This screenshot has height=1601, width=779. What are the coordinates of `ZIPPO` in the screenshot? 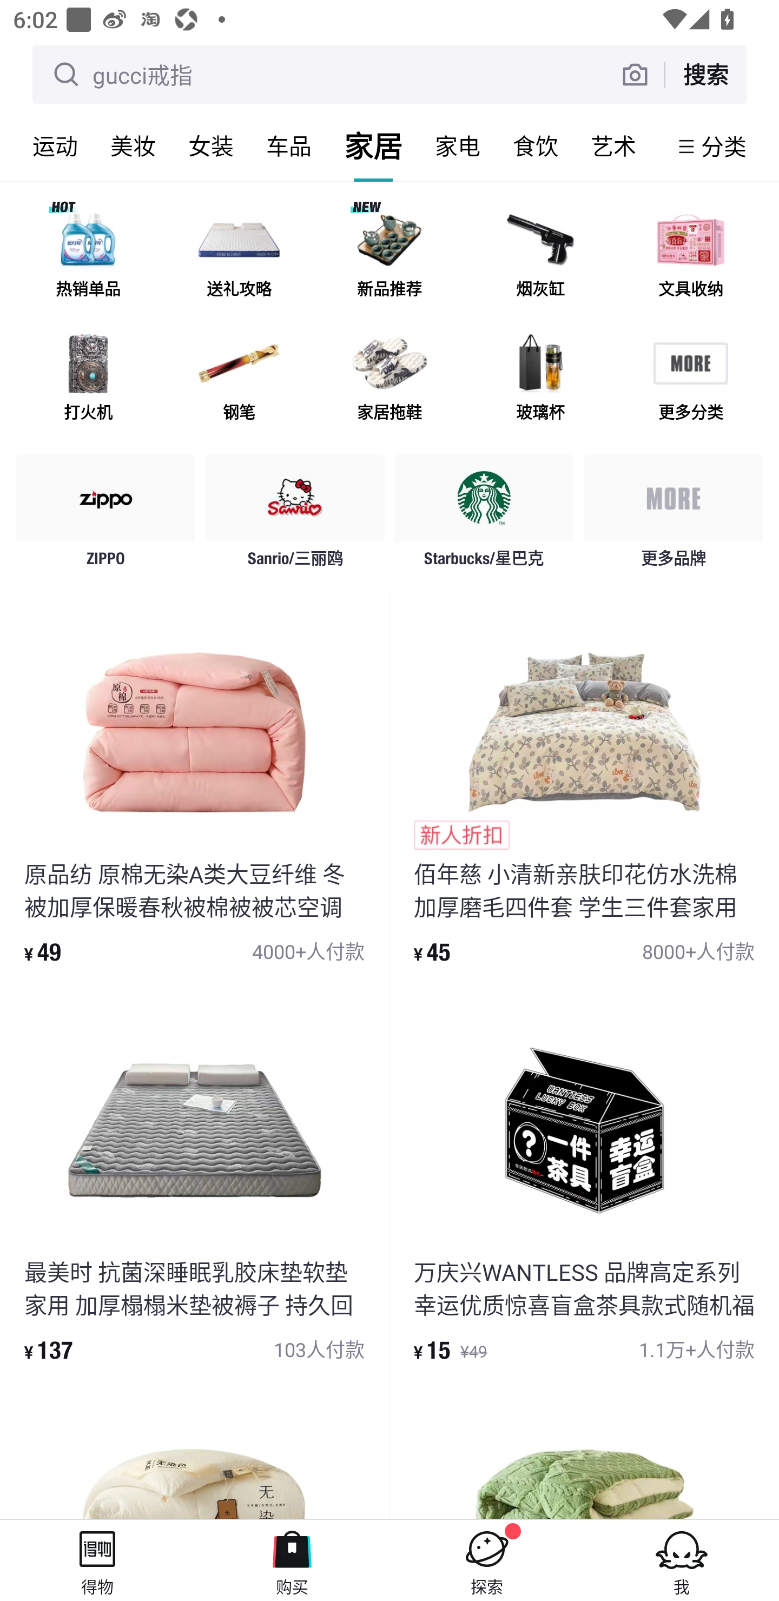 It's located at (106, 516).